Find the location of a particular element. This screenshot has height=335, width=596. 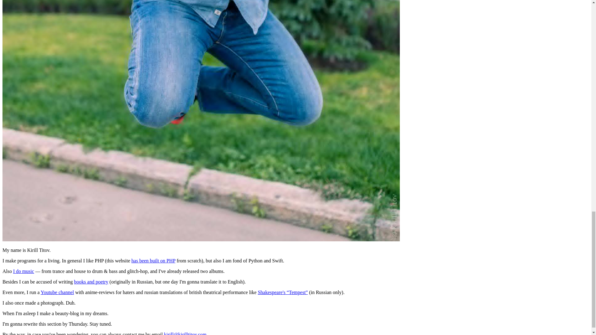

I do music is located at coordinates (24, 271).